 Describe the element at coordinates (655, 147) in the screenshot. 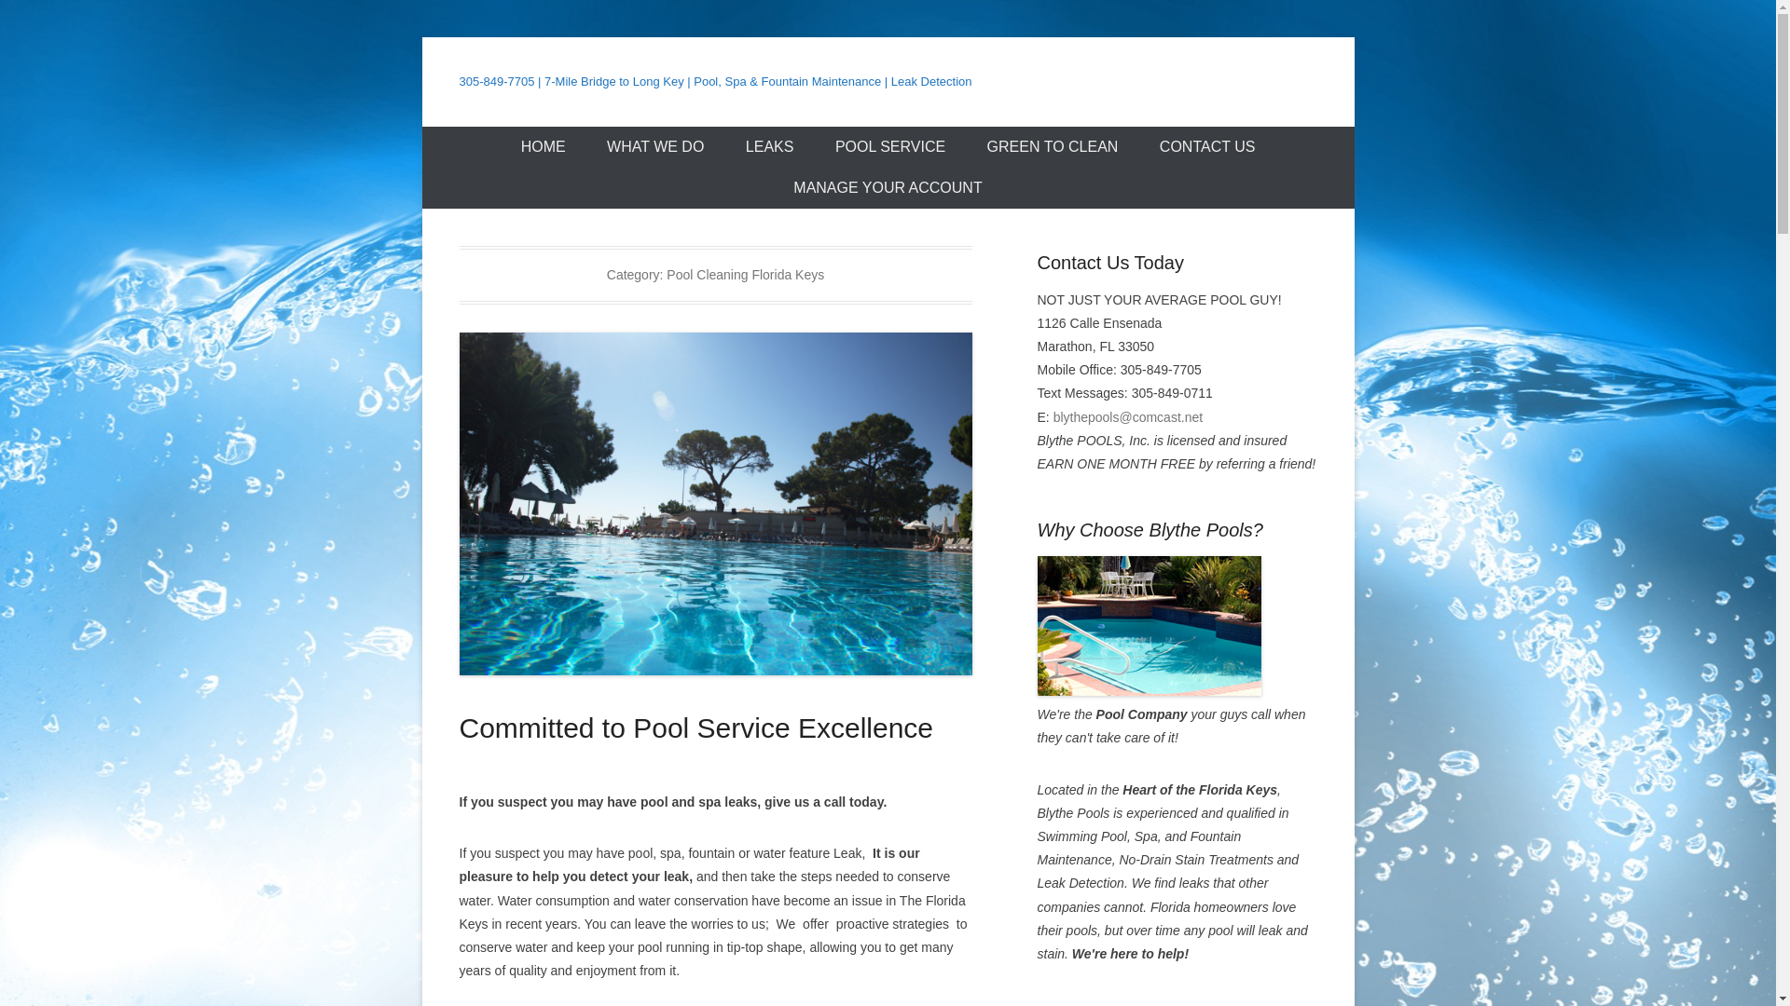

I see `WHAT WE DO` at that location.